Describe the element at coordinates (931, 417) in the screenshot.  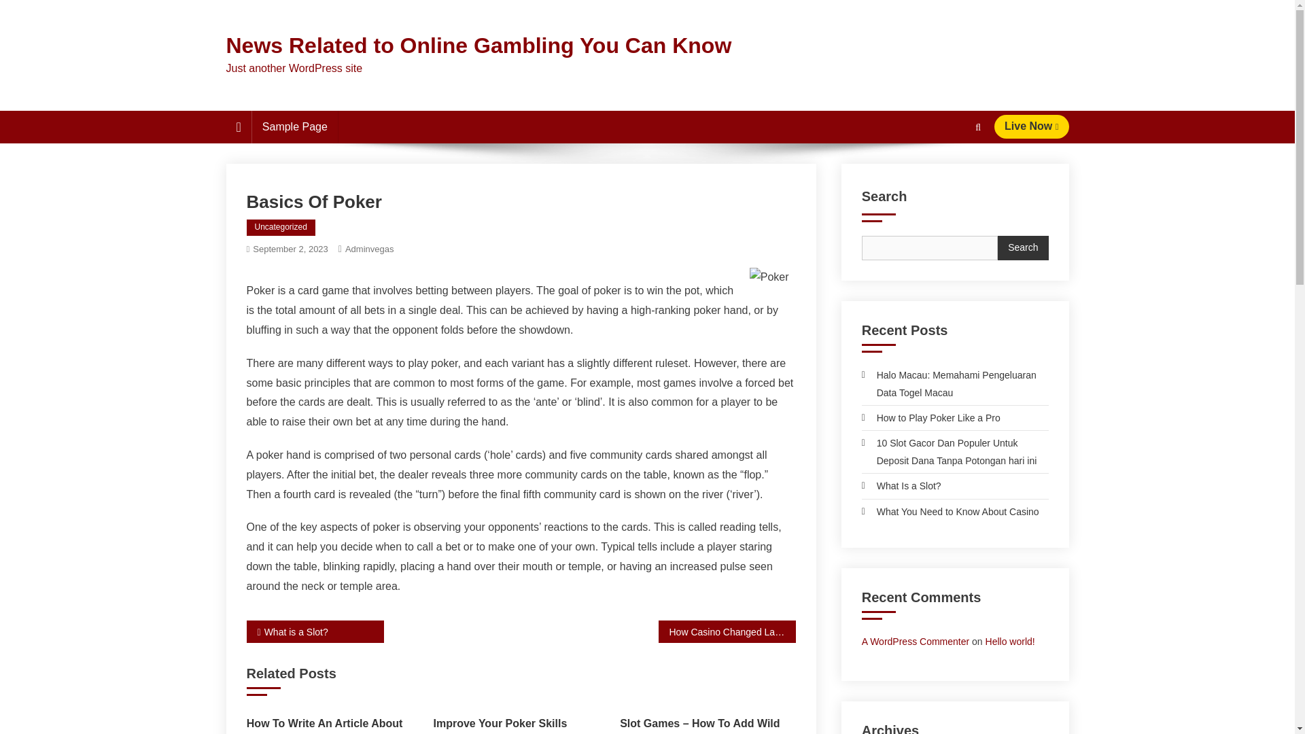
I see `How to Play Poker Like a Pro` at that location.